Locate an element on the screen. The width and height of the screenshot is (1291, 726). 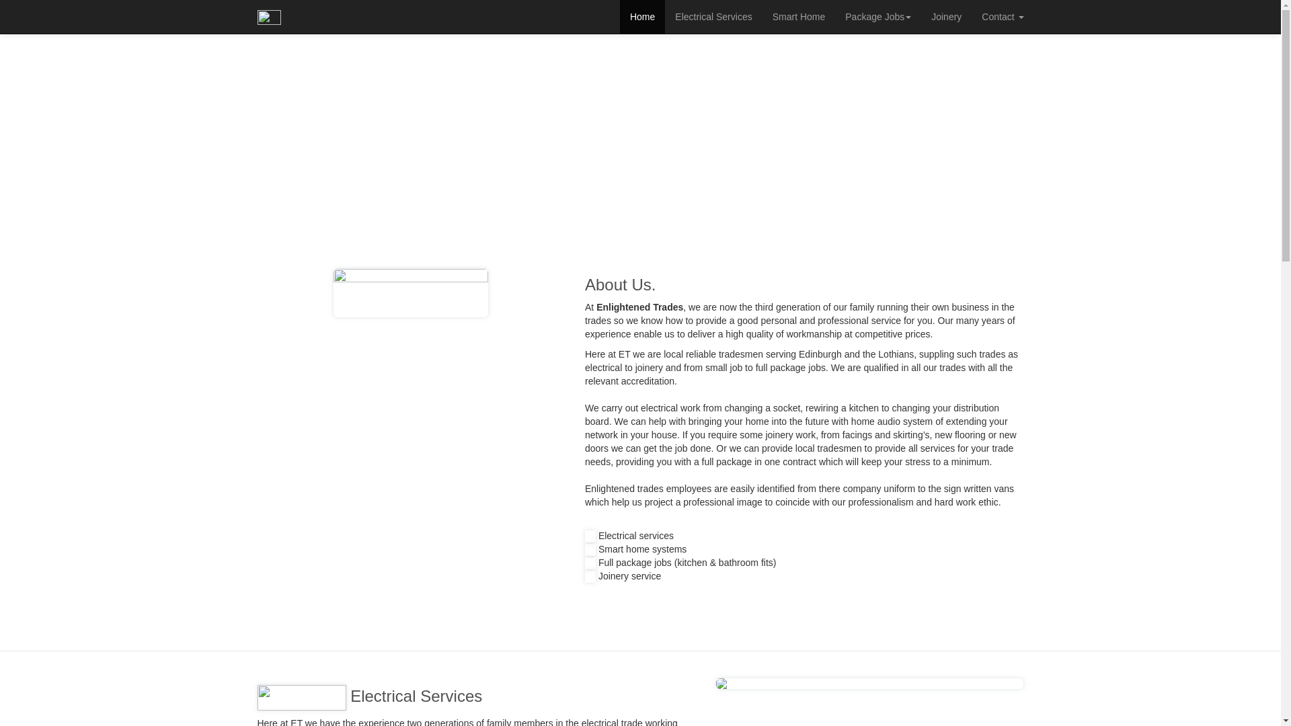
Contact is located at coordinates (1003, 16).